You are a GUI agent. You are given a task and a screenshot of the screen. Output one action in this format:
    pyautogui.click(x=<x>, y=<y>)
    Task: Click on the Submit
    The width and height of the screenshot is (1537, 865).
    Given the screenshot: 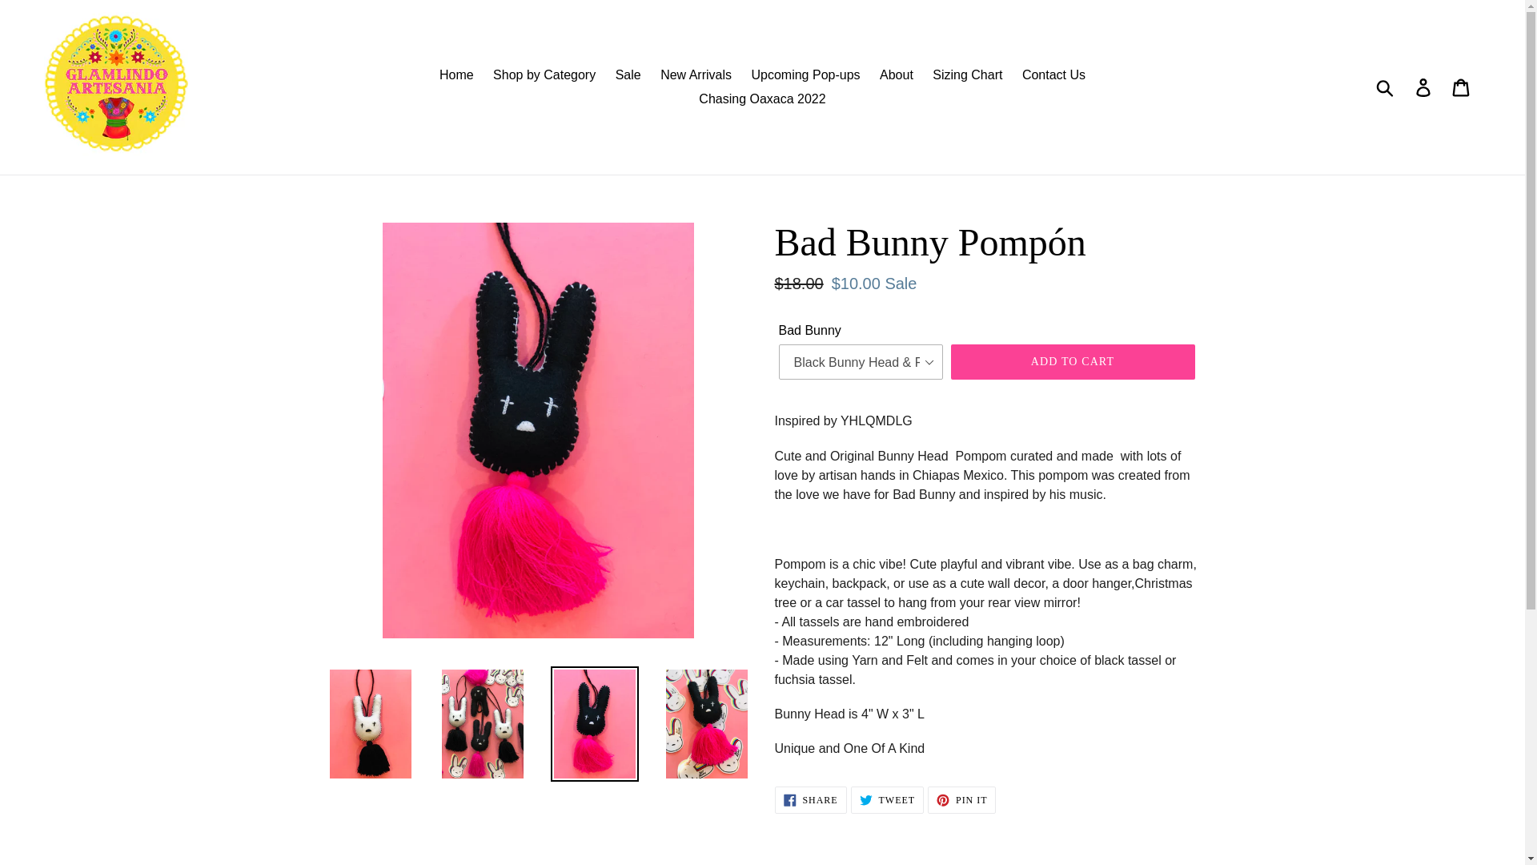 What is the action you would take?
    pyautogui.click(x=1386, y=86)
    